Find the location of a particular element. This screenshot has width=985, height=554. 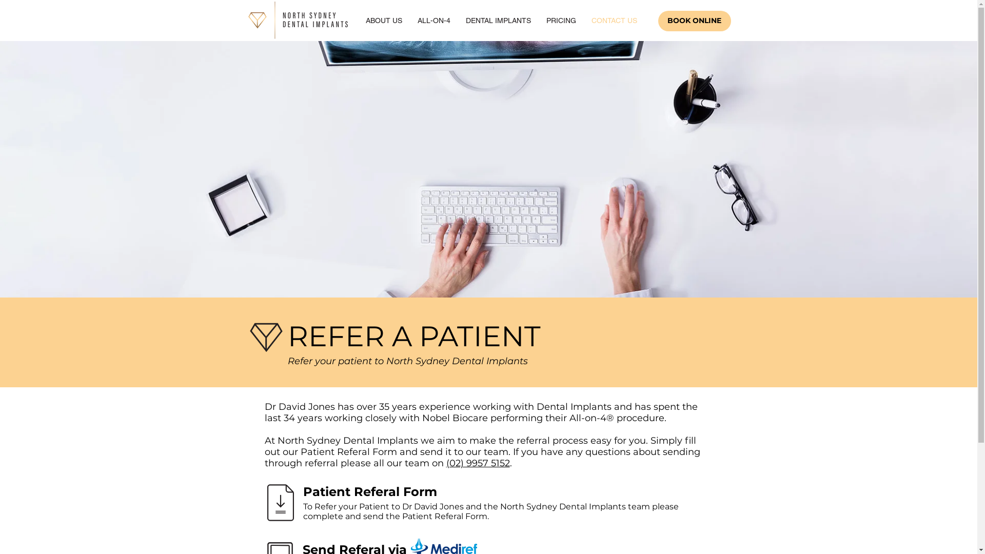

BOOK ONLINE is located at coordinates (694, 21).